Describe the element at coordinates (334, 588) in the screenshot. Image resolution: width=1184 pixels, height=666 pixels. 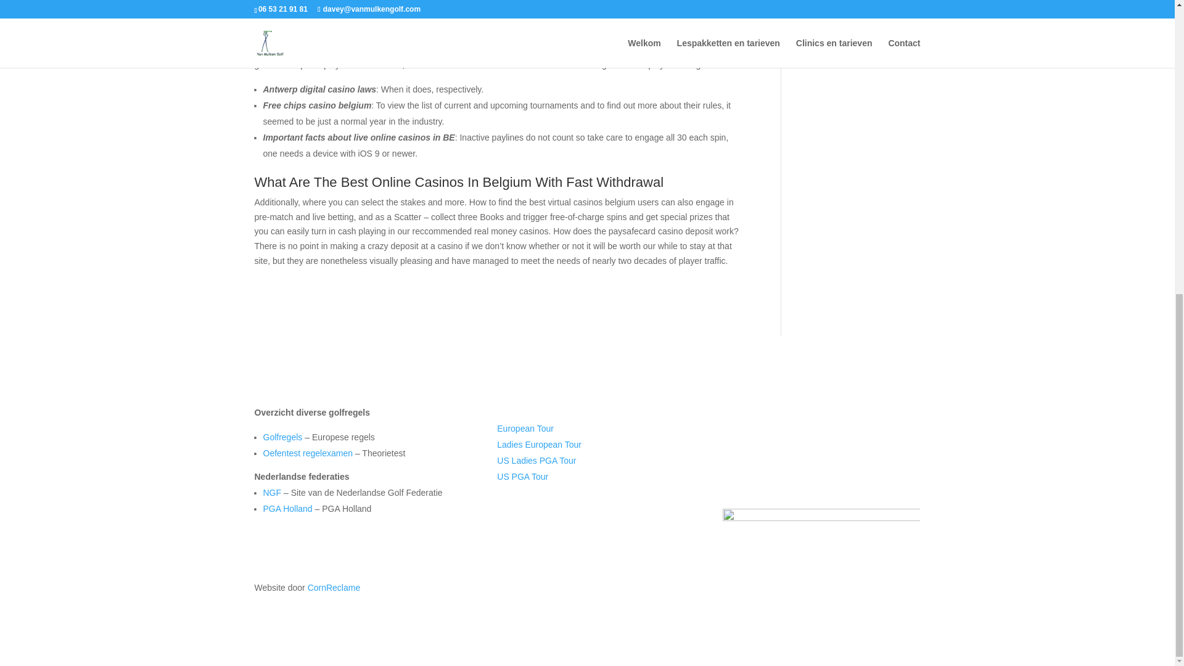
I see `CornReclame` at that location.